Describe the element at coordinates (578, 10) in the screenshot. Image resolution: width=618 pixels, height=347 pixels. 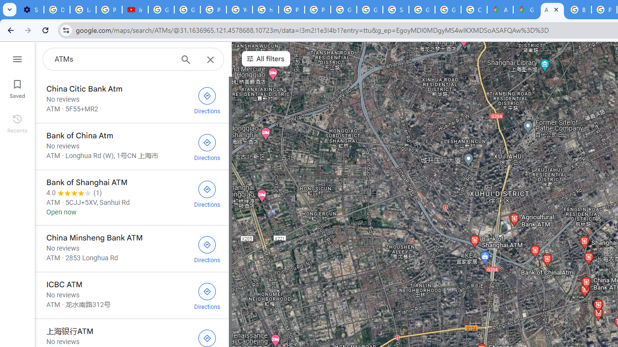
I see `Blogger Policies and Guidelines - Transparency Center` at that location.